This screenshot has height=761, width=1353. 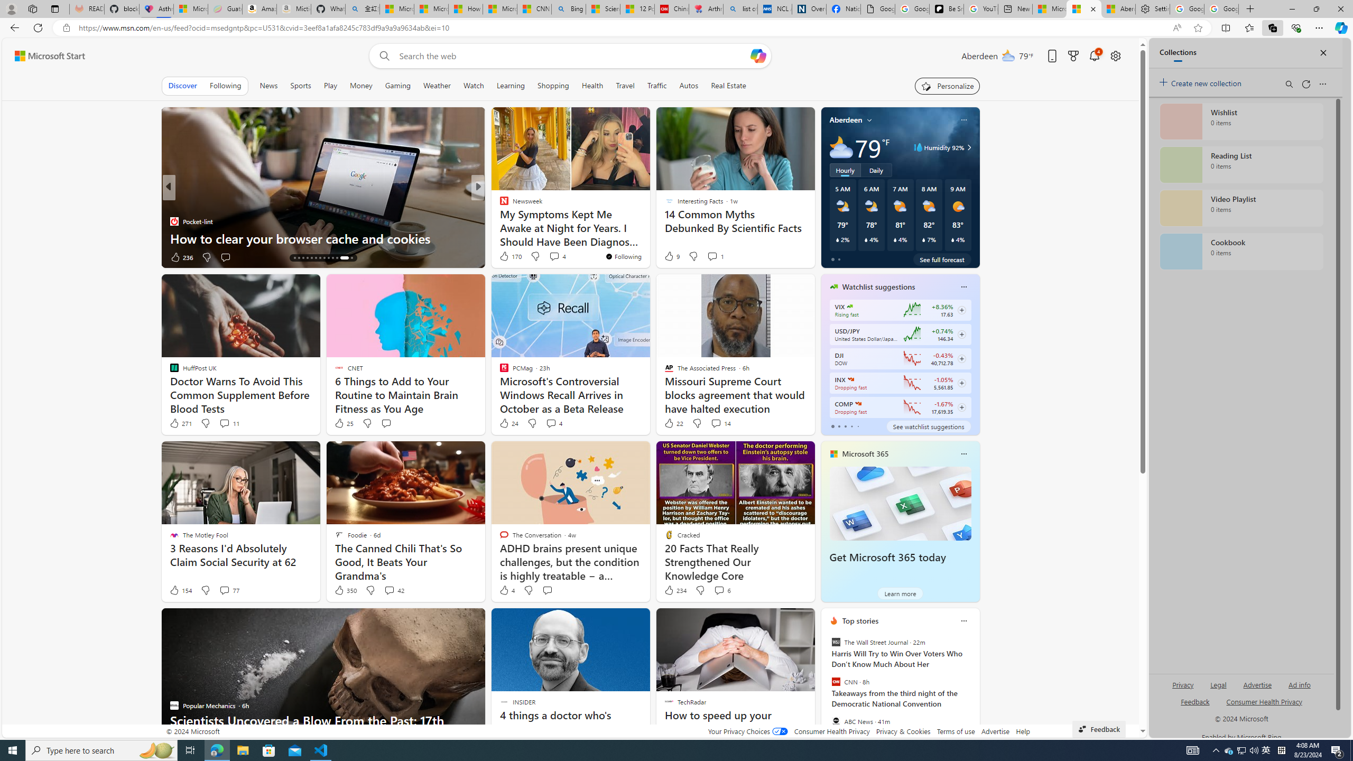 I want to click on The Wall Street Journal, so click(x=835, y=642).